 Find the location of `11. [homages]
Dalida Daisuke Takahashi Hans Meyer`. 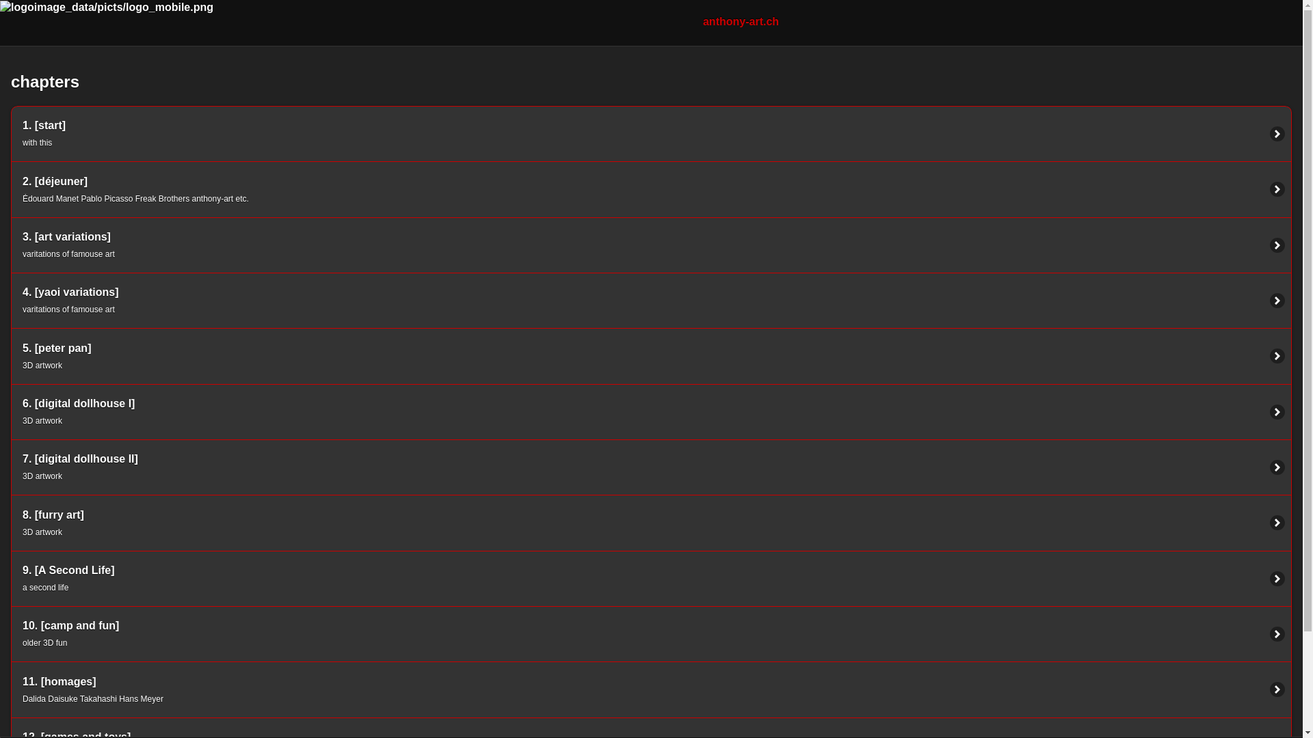

11. [homages]
Dalida Daisuke Takahashi Hans Meyer is located at coordinates (651, 689).